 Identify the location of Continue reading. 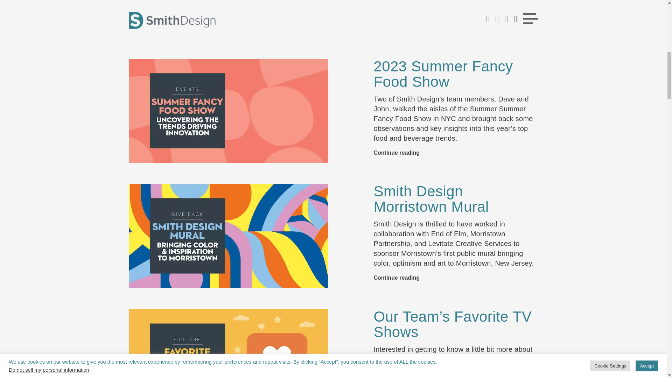
(396, 278).